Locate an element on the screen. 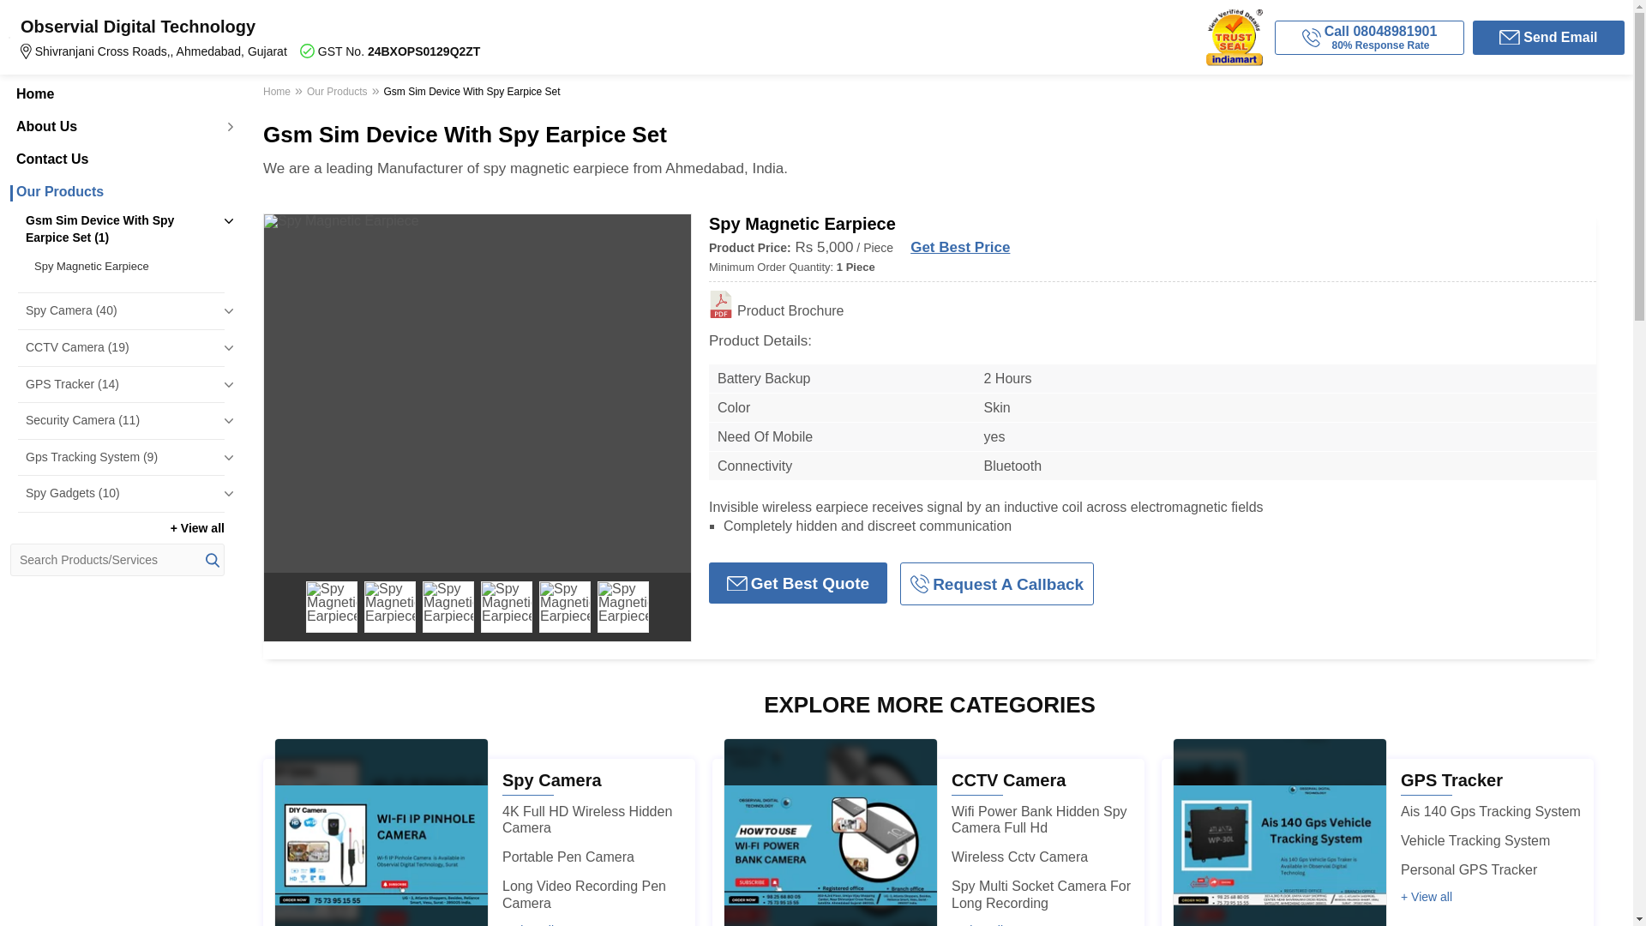 This screenshot has width=1646, height=926. Contact Us is located at coordinates (117, 159).